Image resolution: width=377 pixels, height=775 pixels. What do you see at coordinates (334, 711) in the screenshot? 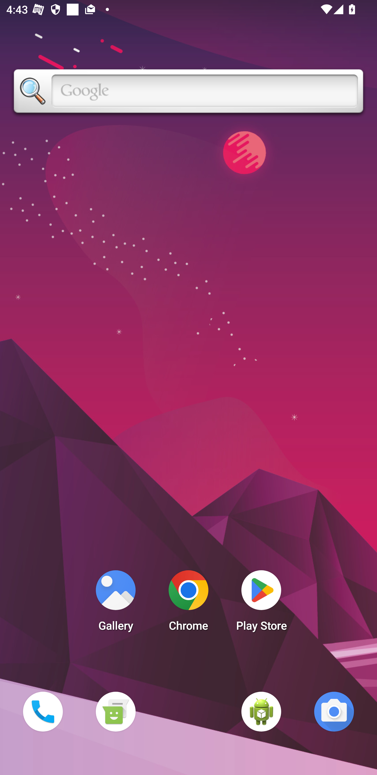
I see `Camera` at bounding box center [334, 711].